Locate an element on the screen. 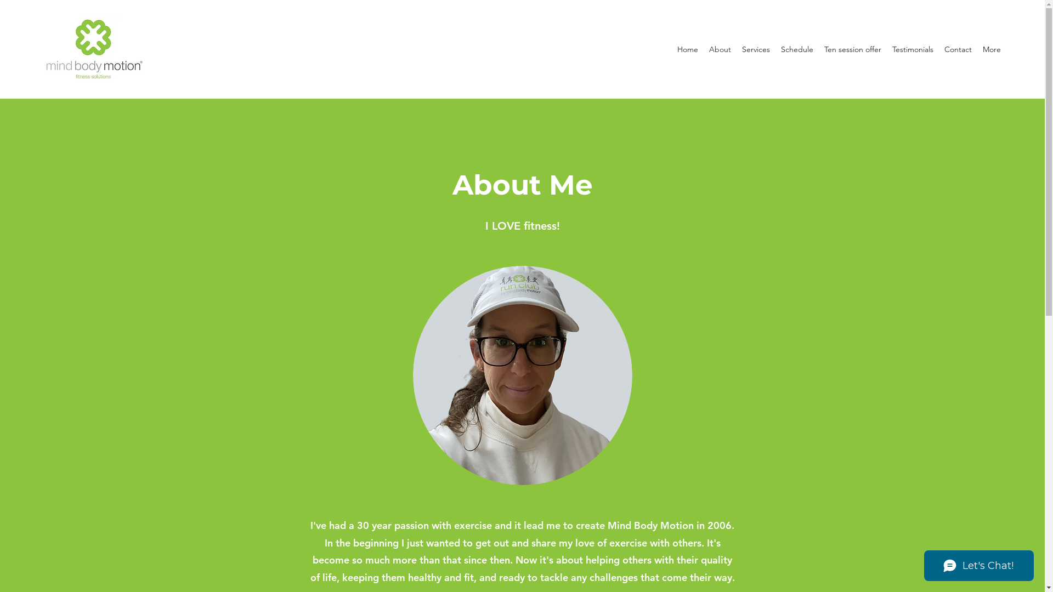  Services is located at coordinates (756, 49).